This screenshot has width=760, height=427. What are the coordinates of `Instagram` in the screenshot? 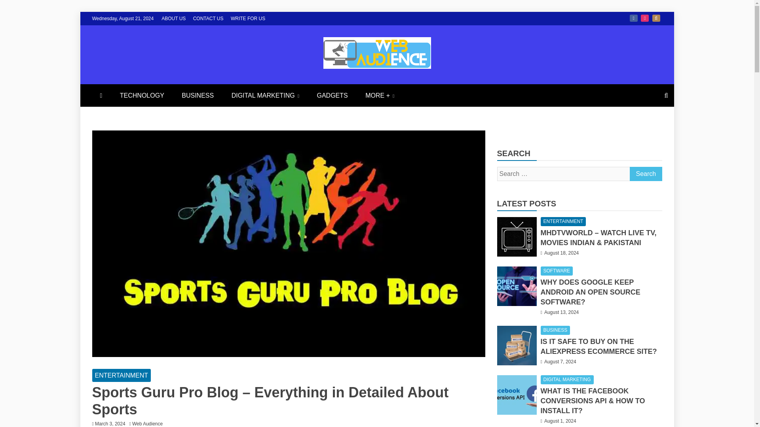 It's located at (644, 18).